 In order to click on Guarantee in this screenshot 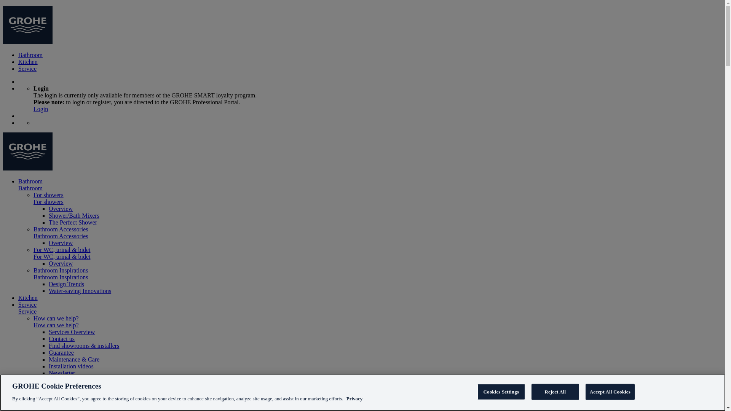, I will do `click(61, 352)`.